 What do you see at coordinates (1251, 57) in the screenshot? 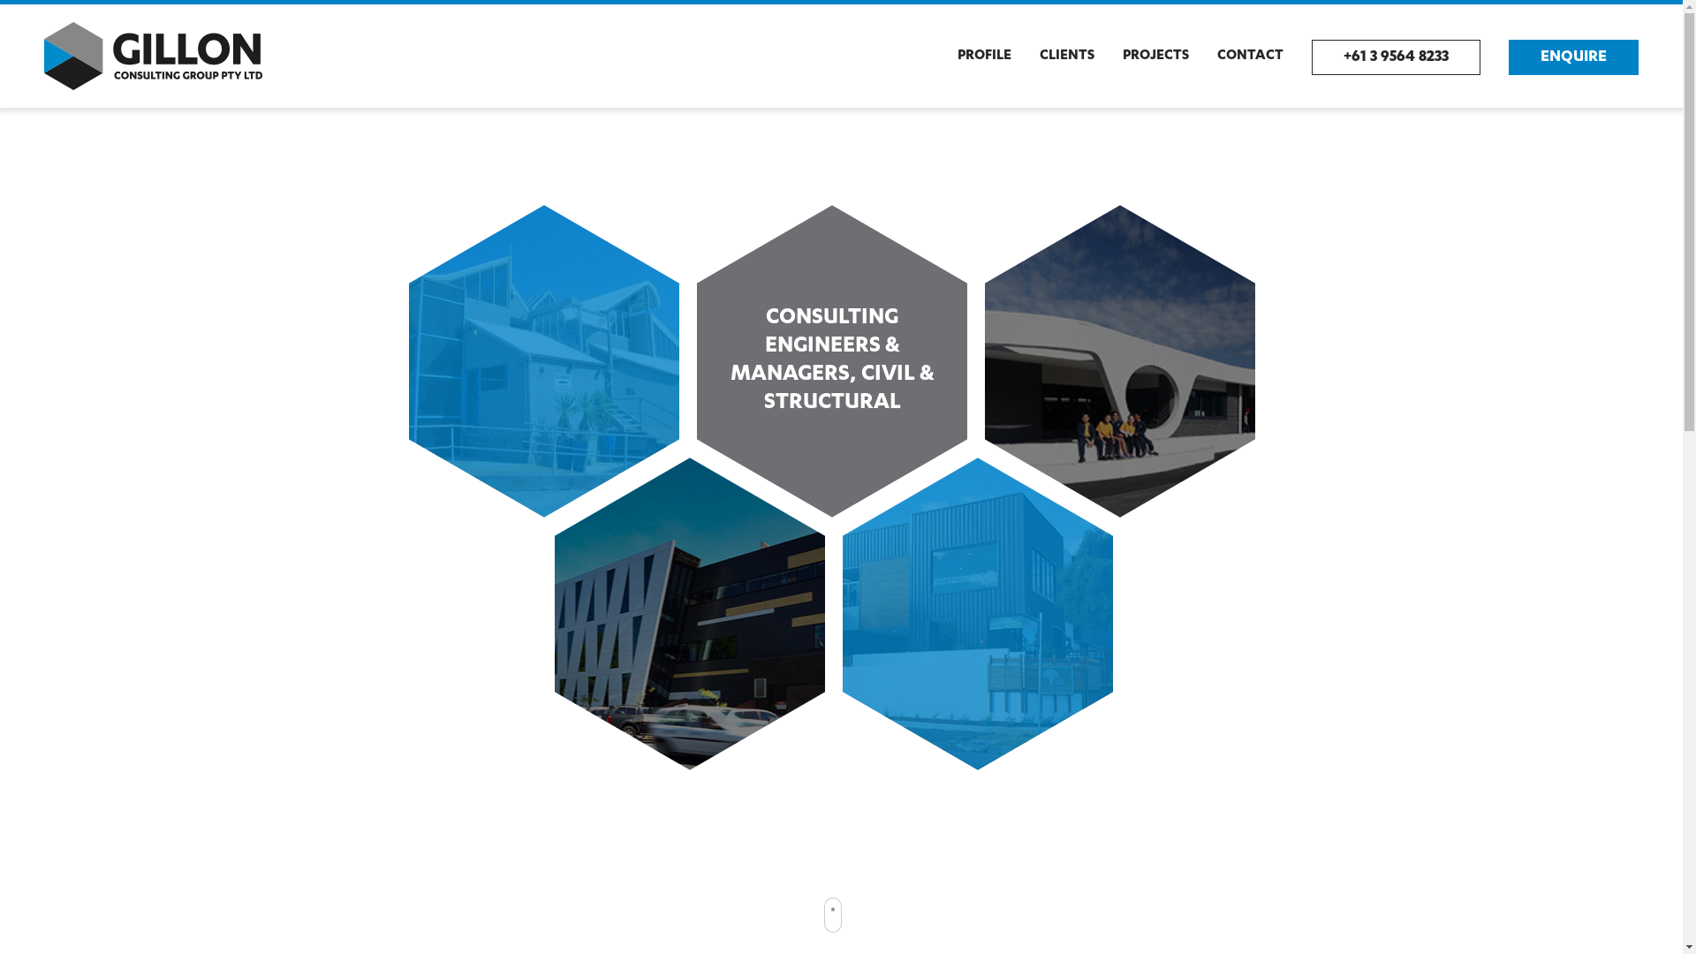
I see `CONTACT` at bounding box center [1251, 57].